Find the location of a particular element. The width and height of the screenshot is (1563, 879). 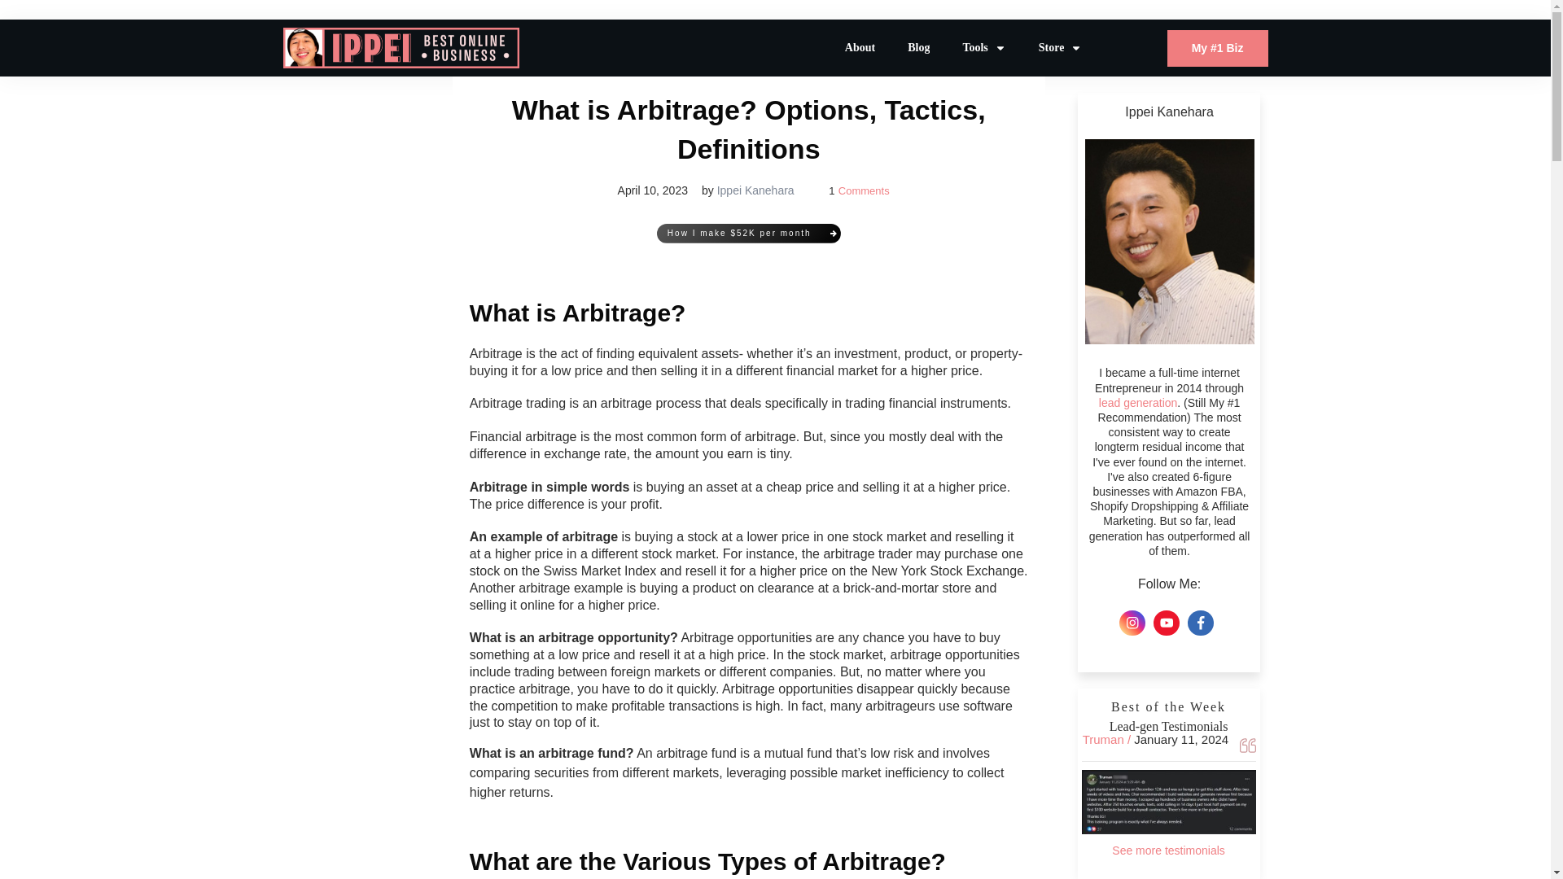

01-11-2024-am-05-29-trady is located at coordinates (1169, 802).